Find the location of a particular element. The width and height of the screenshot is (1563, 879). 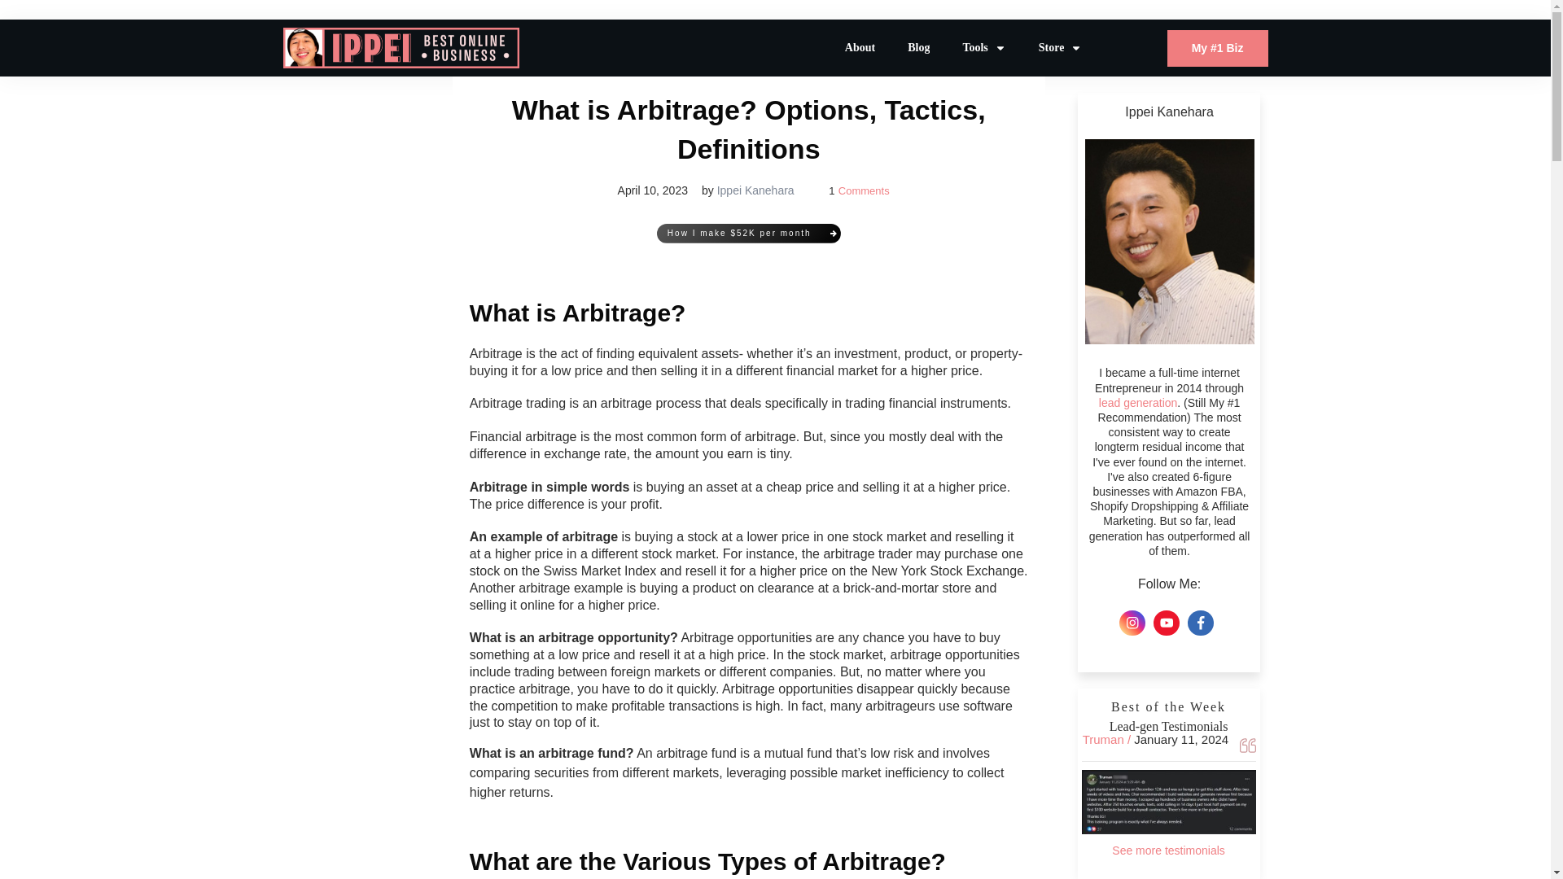

01-11-2024-am-05-29-trady is located at coordinates (1169, 802).